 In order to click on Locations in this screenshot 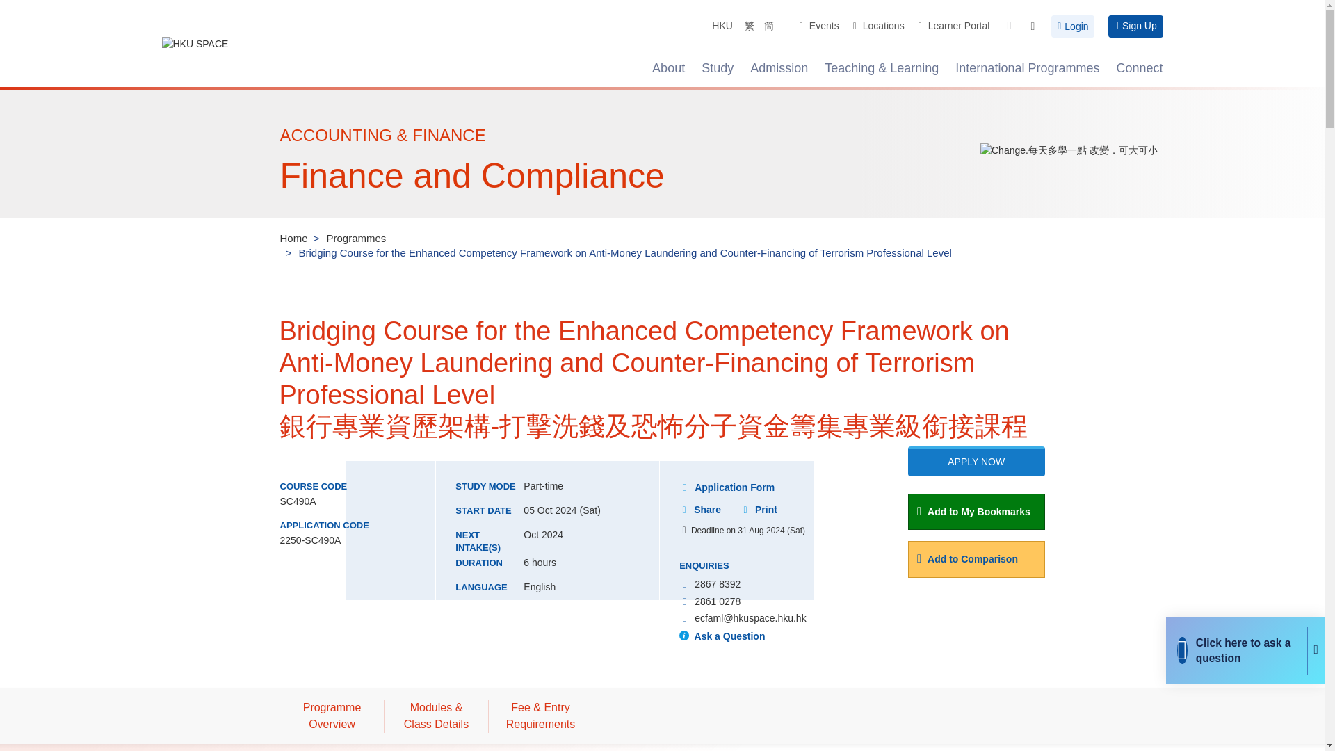, I will do `click(879, 26)`.